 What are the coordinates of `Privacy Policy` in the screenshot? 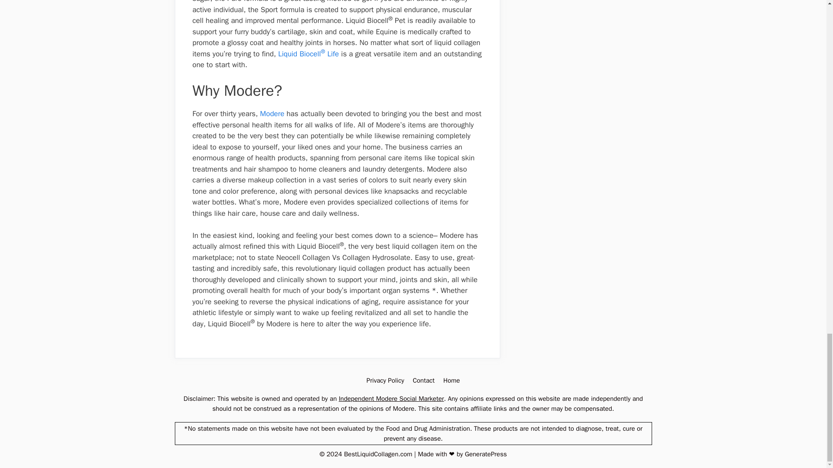 It's located at (385, 380).